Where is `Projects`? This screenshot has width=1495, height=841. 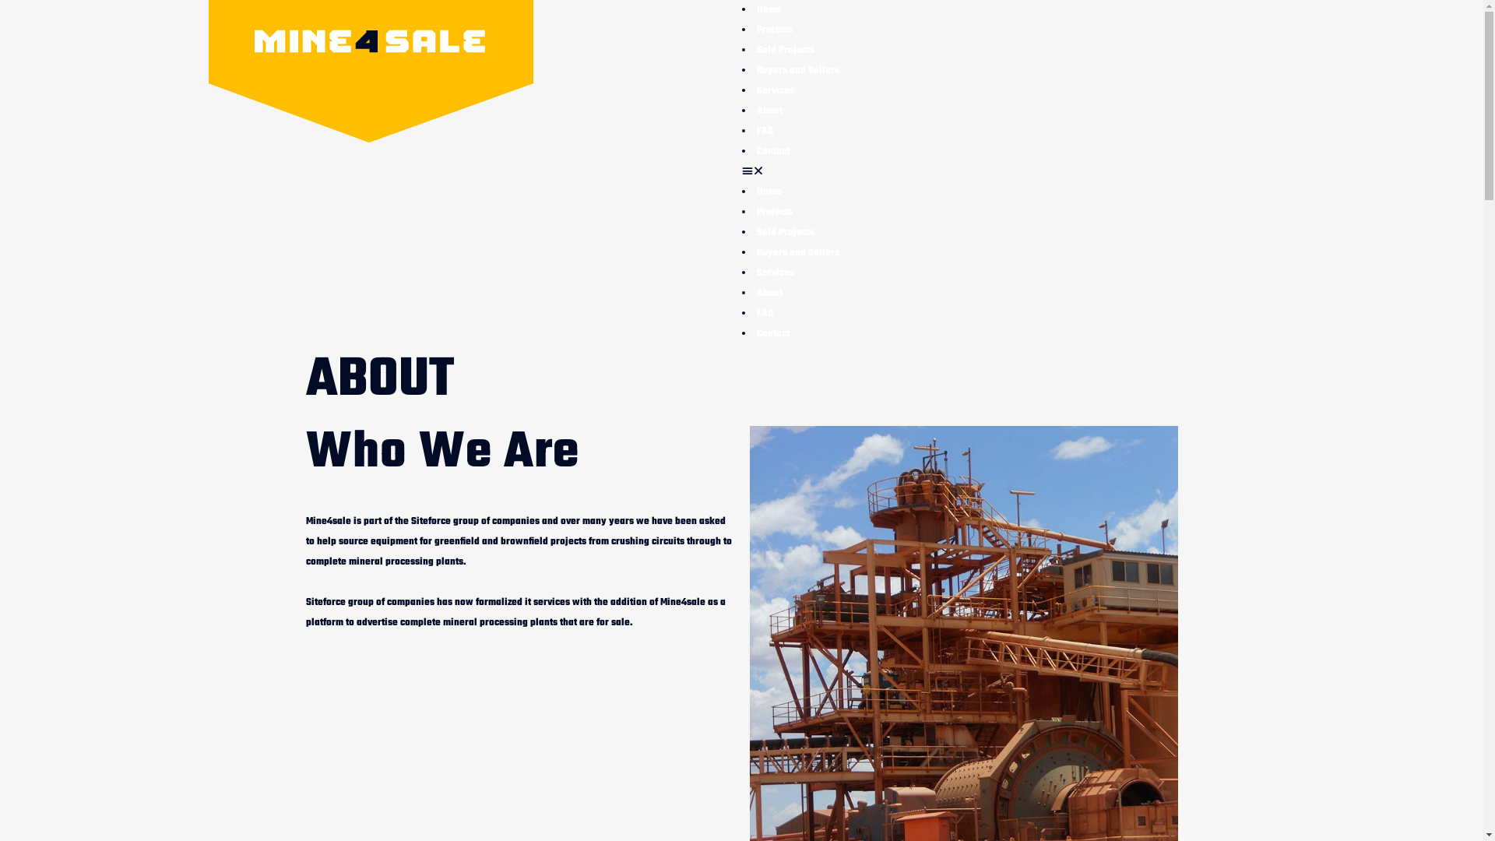
Projects is located at coordinates (774, 30).